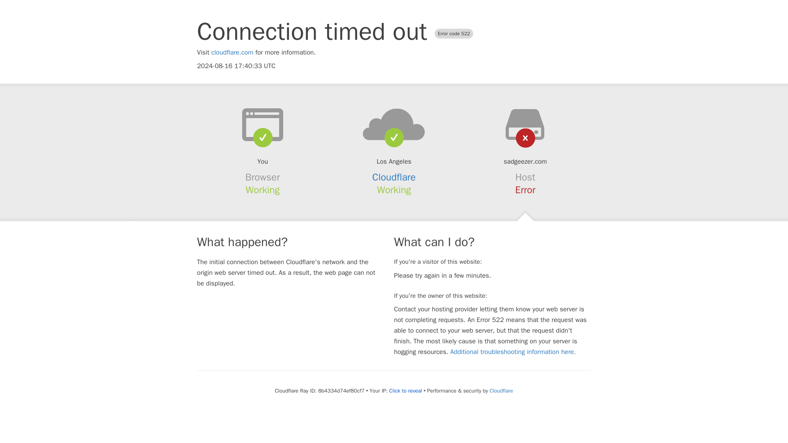  What do you see at coordinates (394, 177) in the screenshot?
I see `Cloudflare` at bounding box center [394, 177].